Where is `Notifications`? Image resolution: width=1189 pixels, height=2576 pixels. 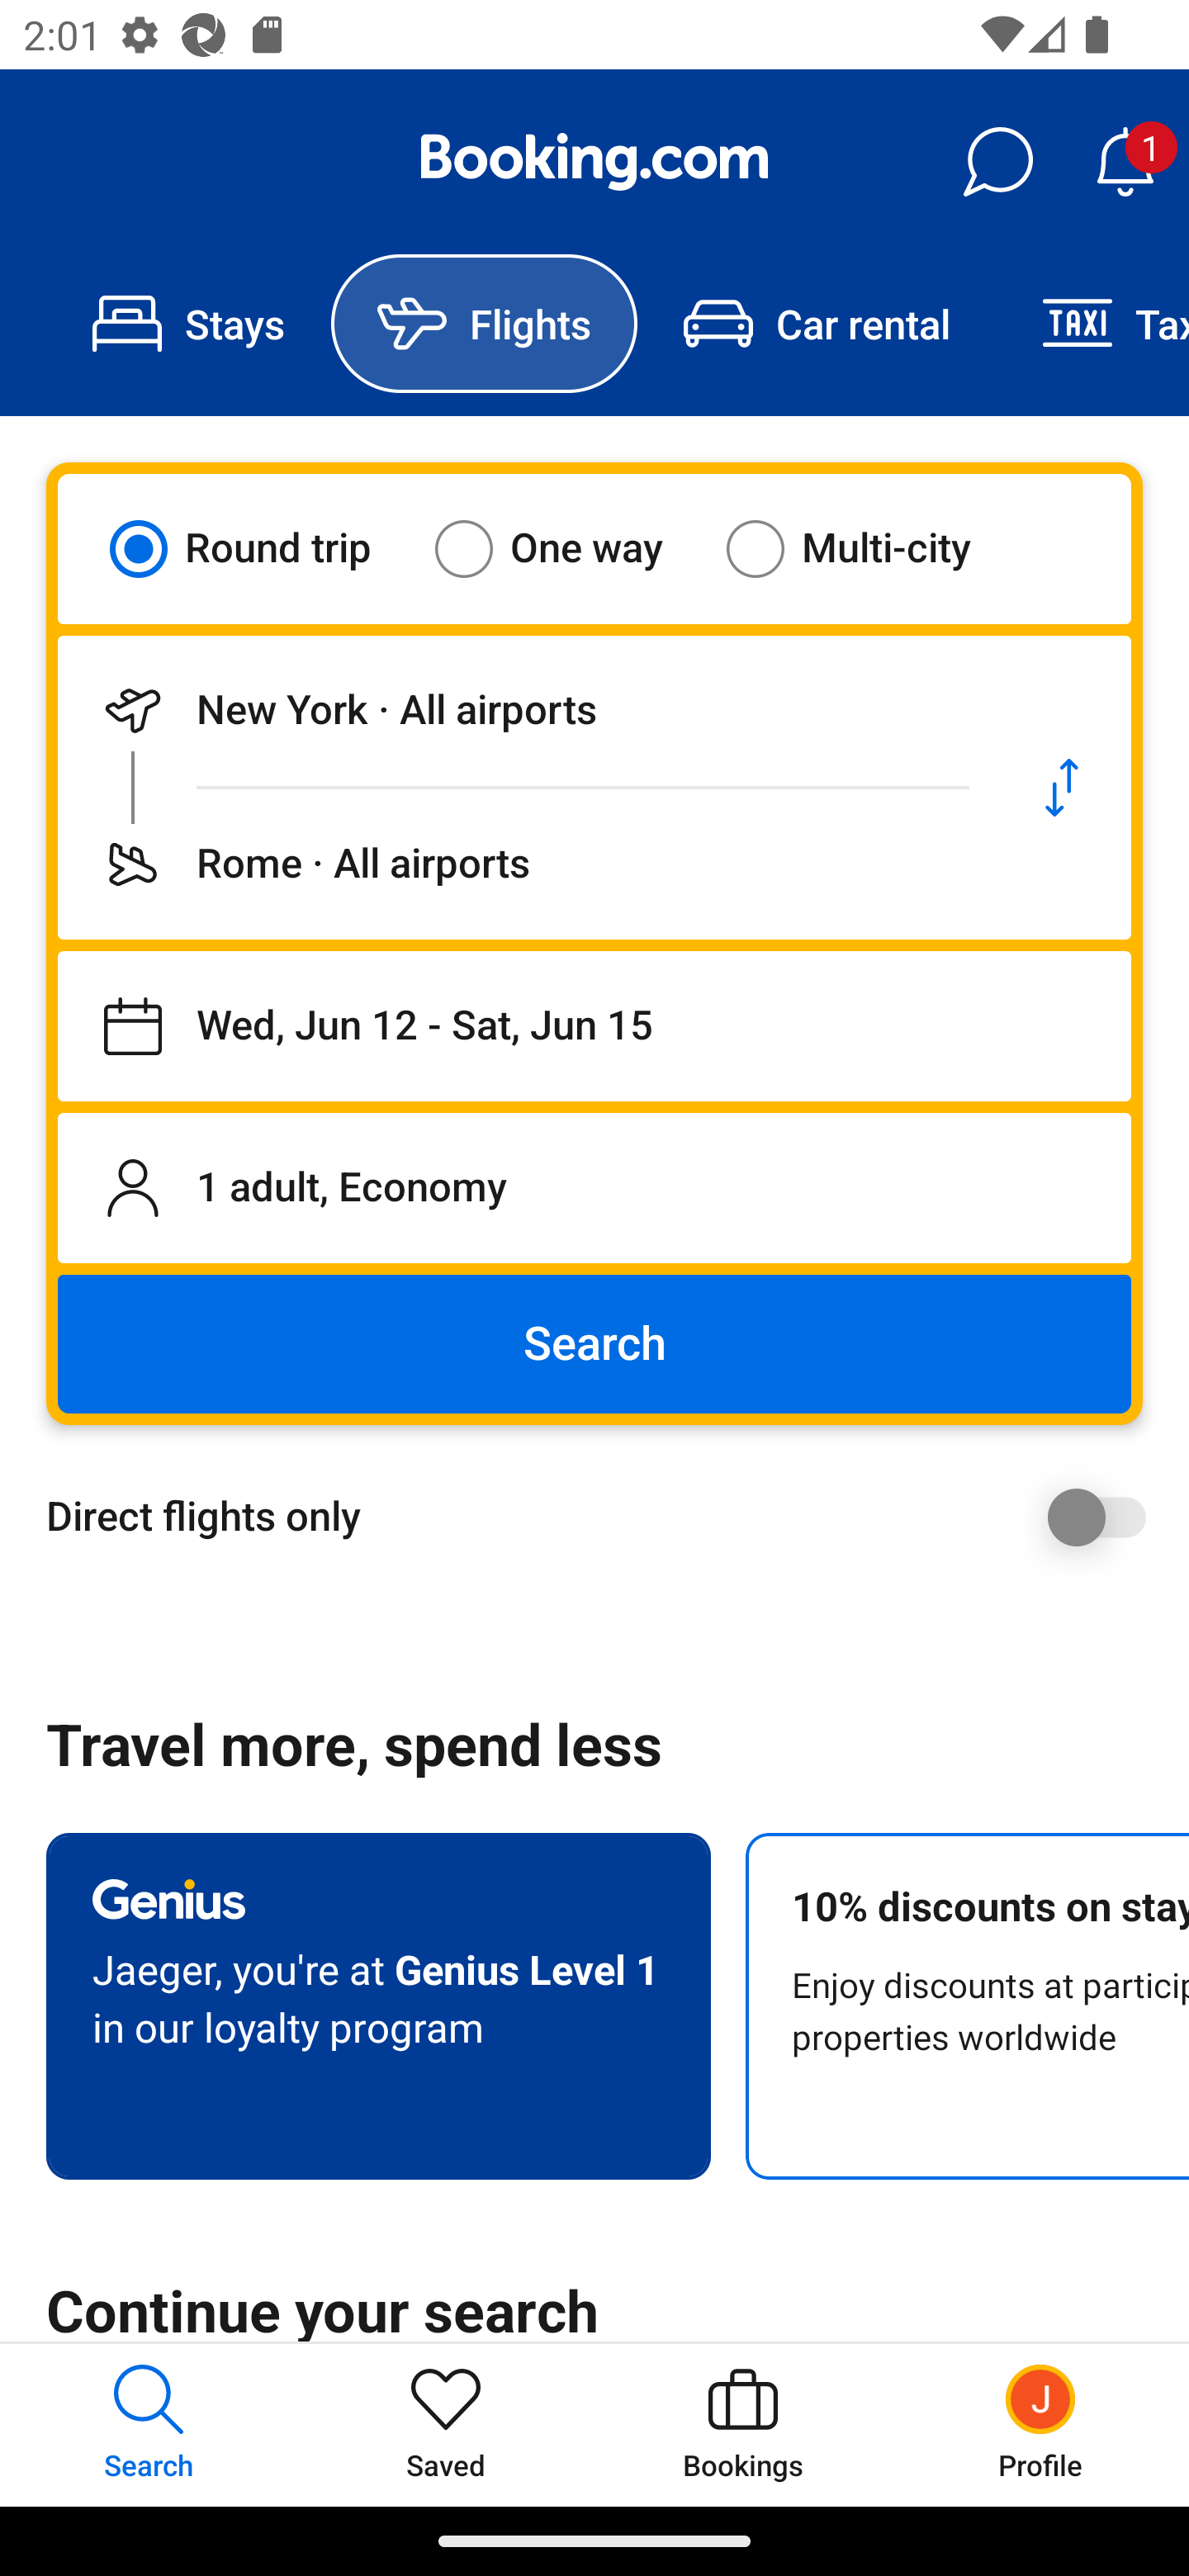 Notifications is located at coordinates (1125, 162).